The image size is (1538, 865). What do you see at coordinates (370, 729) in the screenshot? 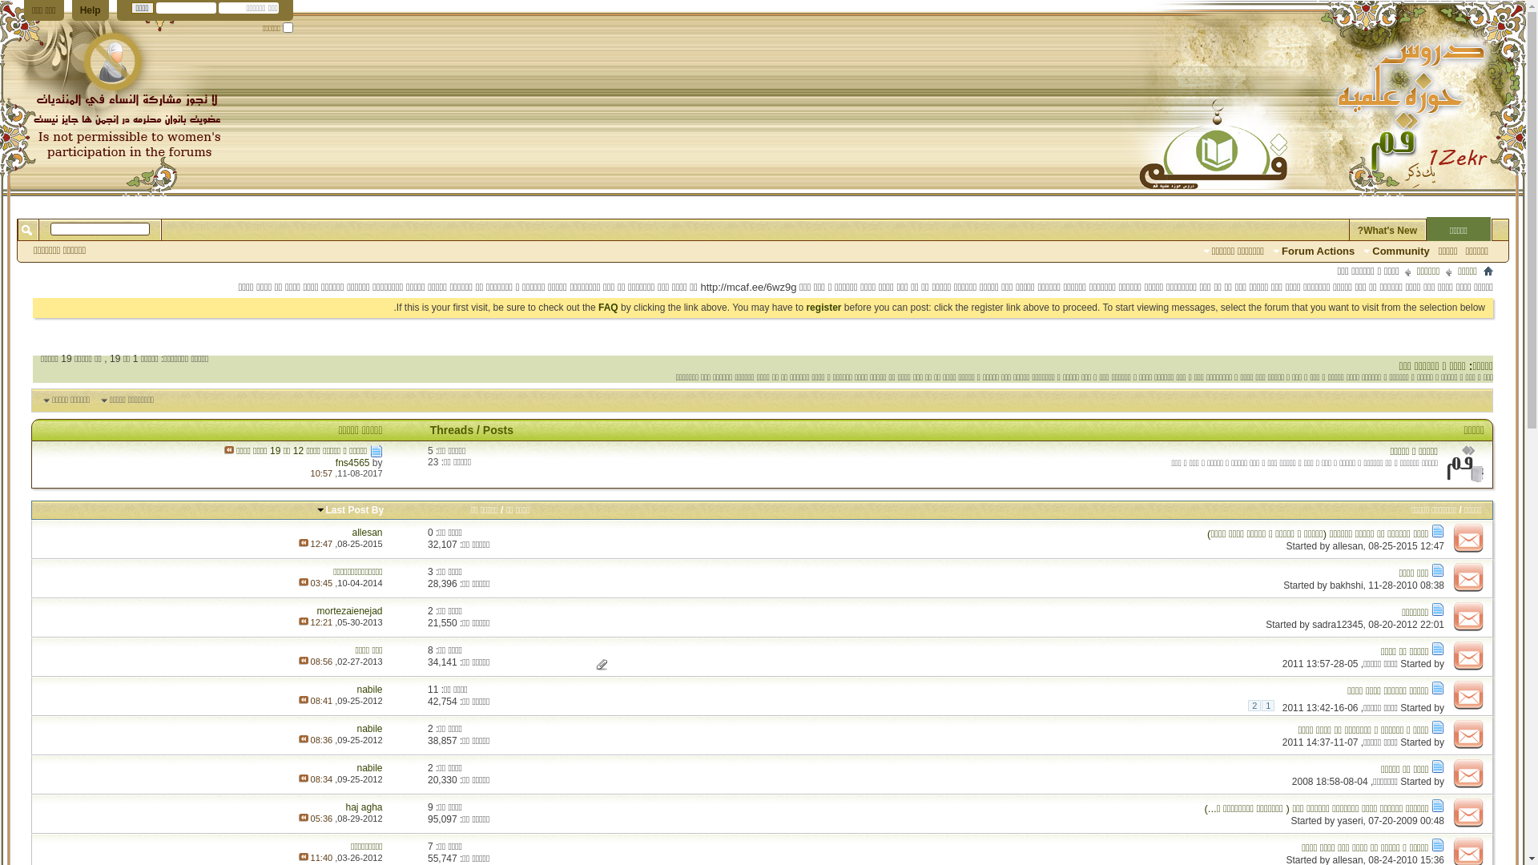
I see `nabile` at bounding box center [370, 729].